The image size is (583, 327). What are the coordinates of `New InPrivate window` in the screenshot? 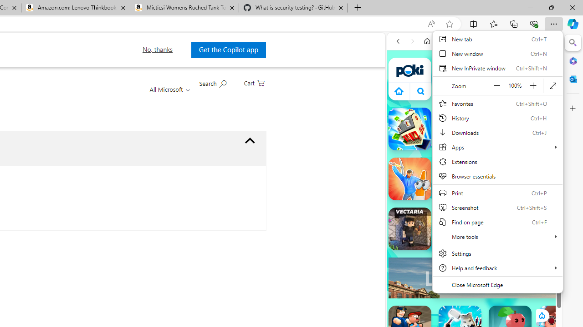 It's located at (497, 68).